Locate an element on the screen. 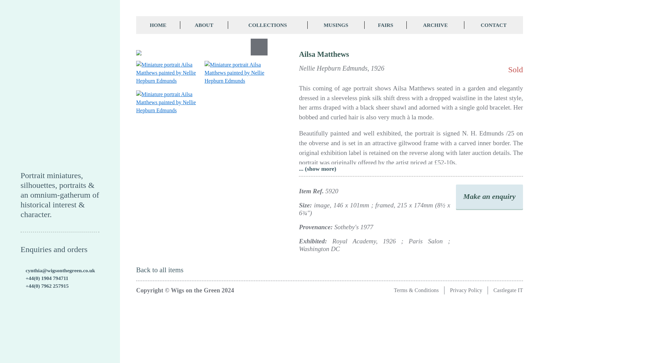  HOME is located at coordinates (158, 25).